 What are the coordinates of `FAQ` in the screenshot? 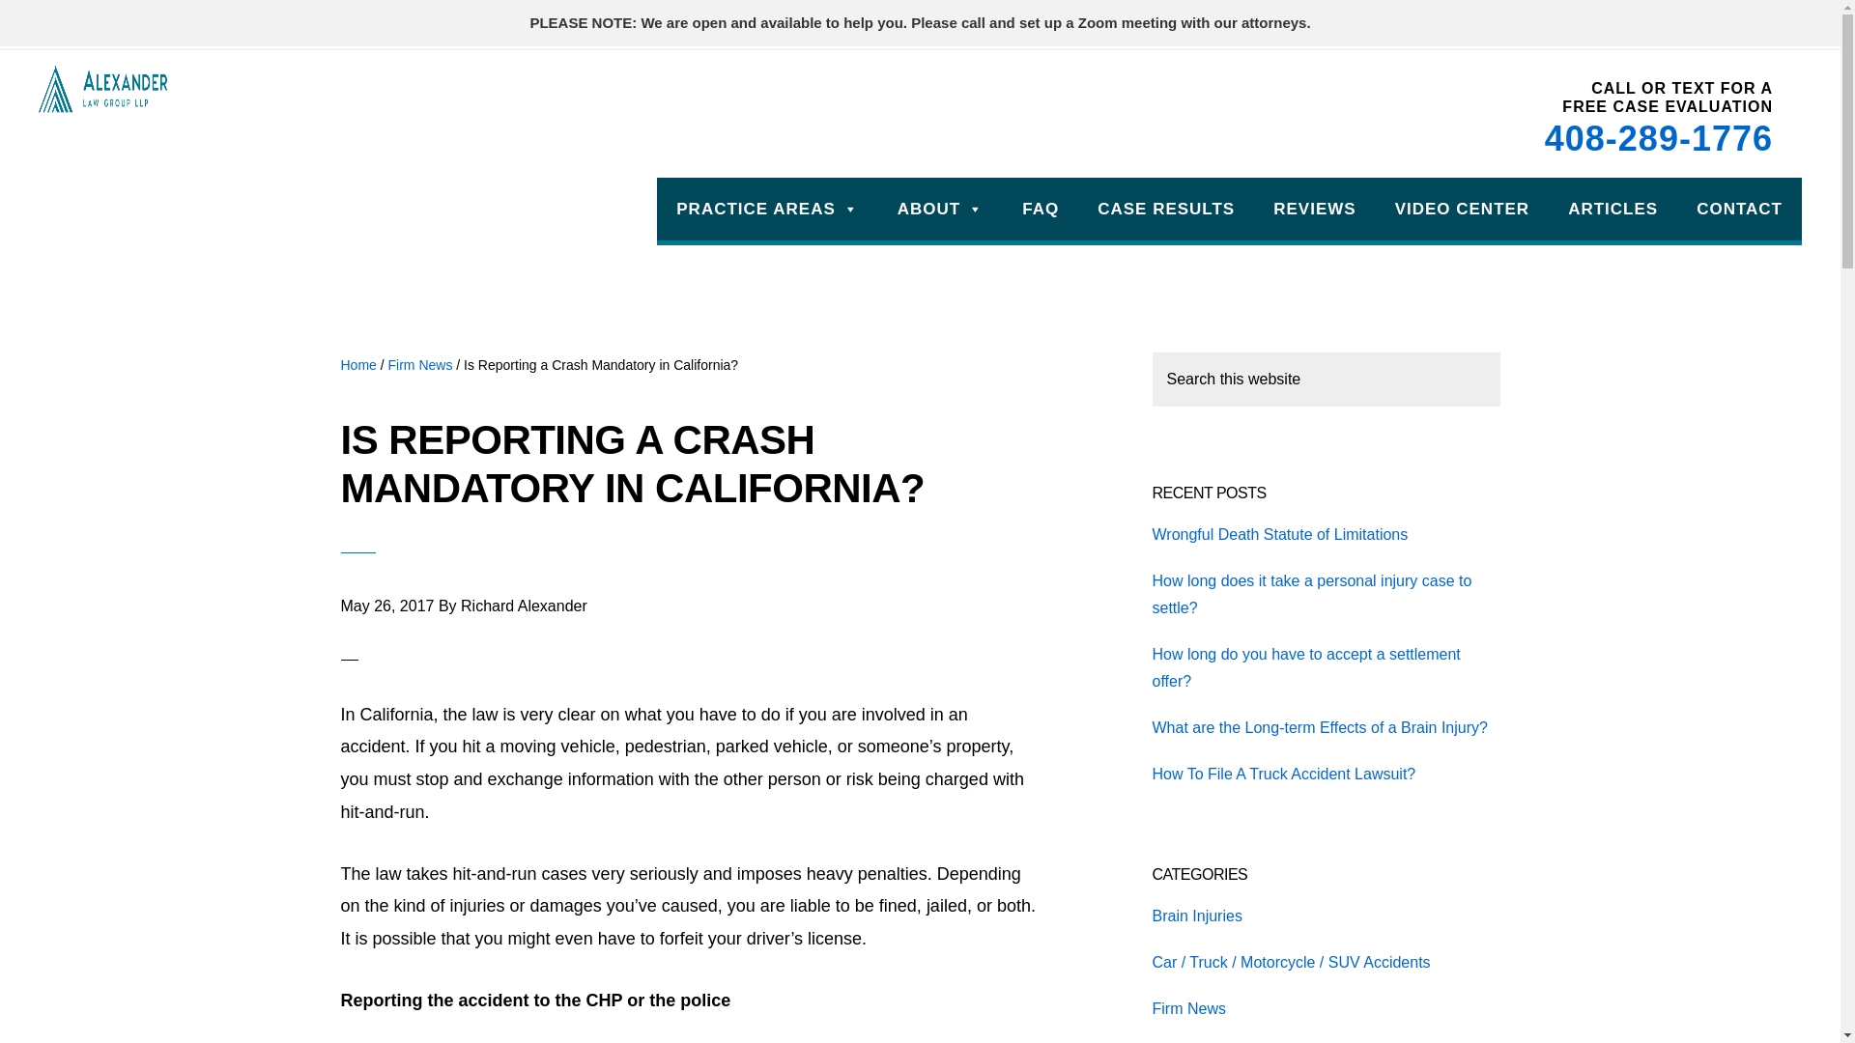 It's located at (1040, 209).